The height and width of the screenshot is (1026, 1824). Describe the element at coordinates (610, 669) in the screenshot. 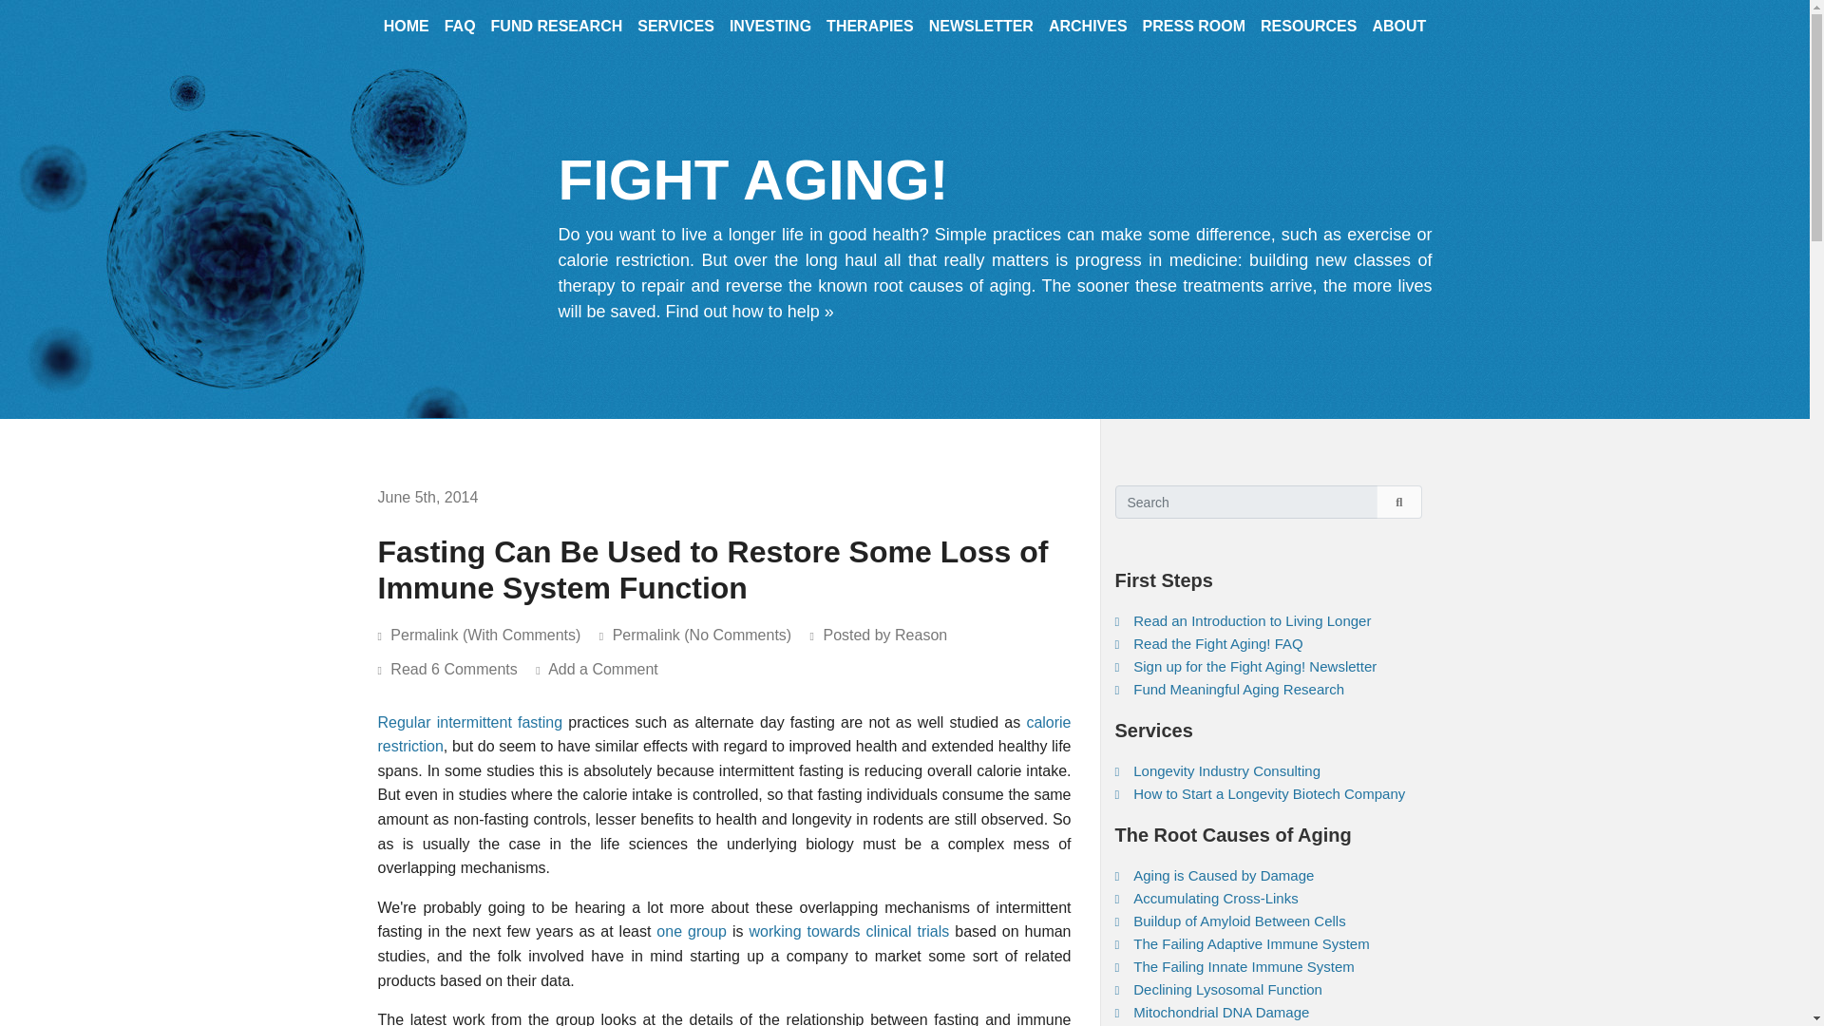

I see `Add a Comment` at that location.